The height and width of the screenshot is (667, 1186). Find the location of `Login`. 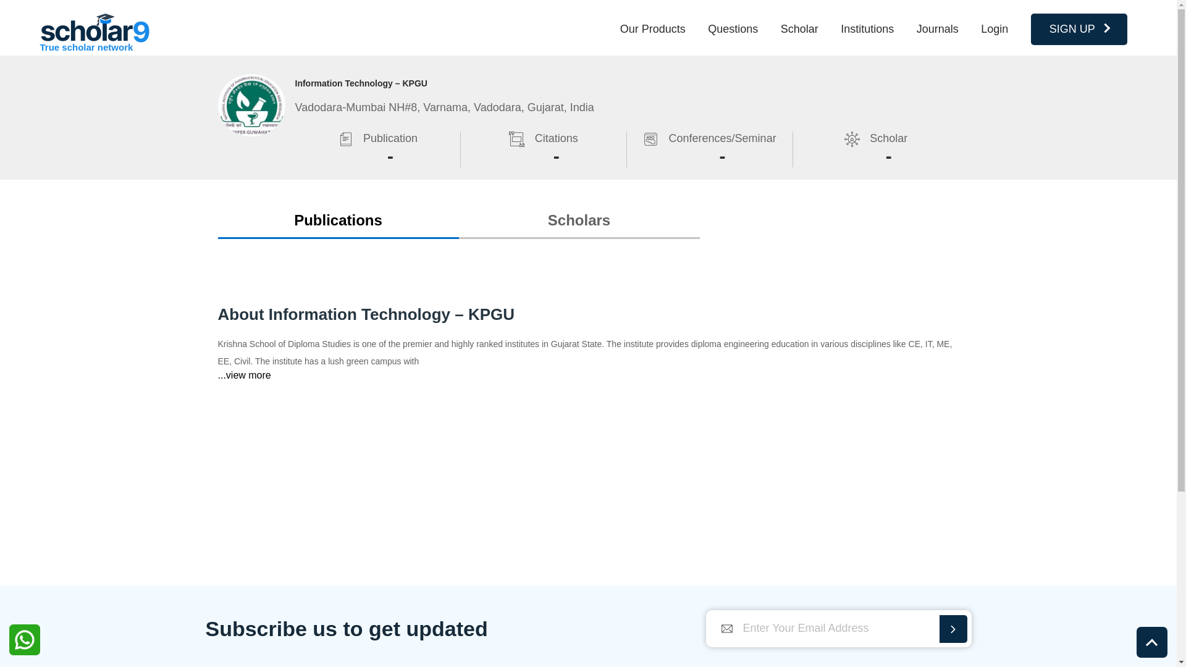

Login is located at coordinates (995, 28).